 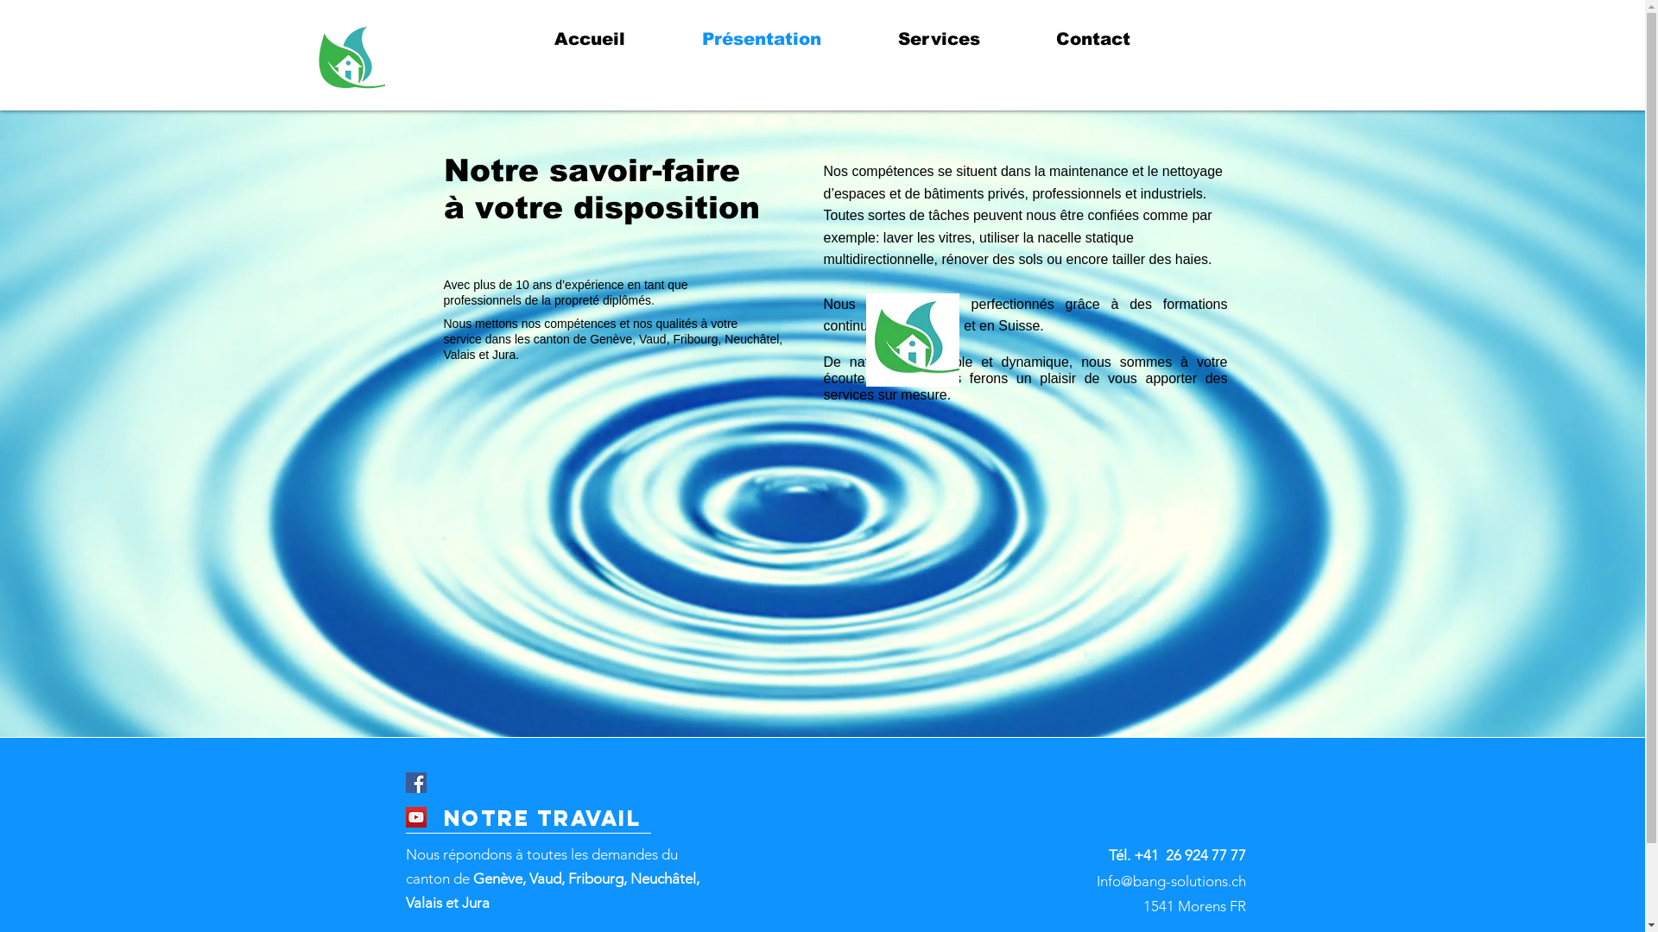 What do you see at coordinates (351, 57) in the screenshot?
I see `400dpiLogo_edited.png` at bounding box center [351, 57].